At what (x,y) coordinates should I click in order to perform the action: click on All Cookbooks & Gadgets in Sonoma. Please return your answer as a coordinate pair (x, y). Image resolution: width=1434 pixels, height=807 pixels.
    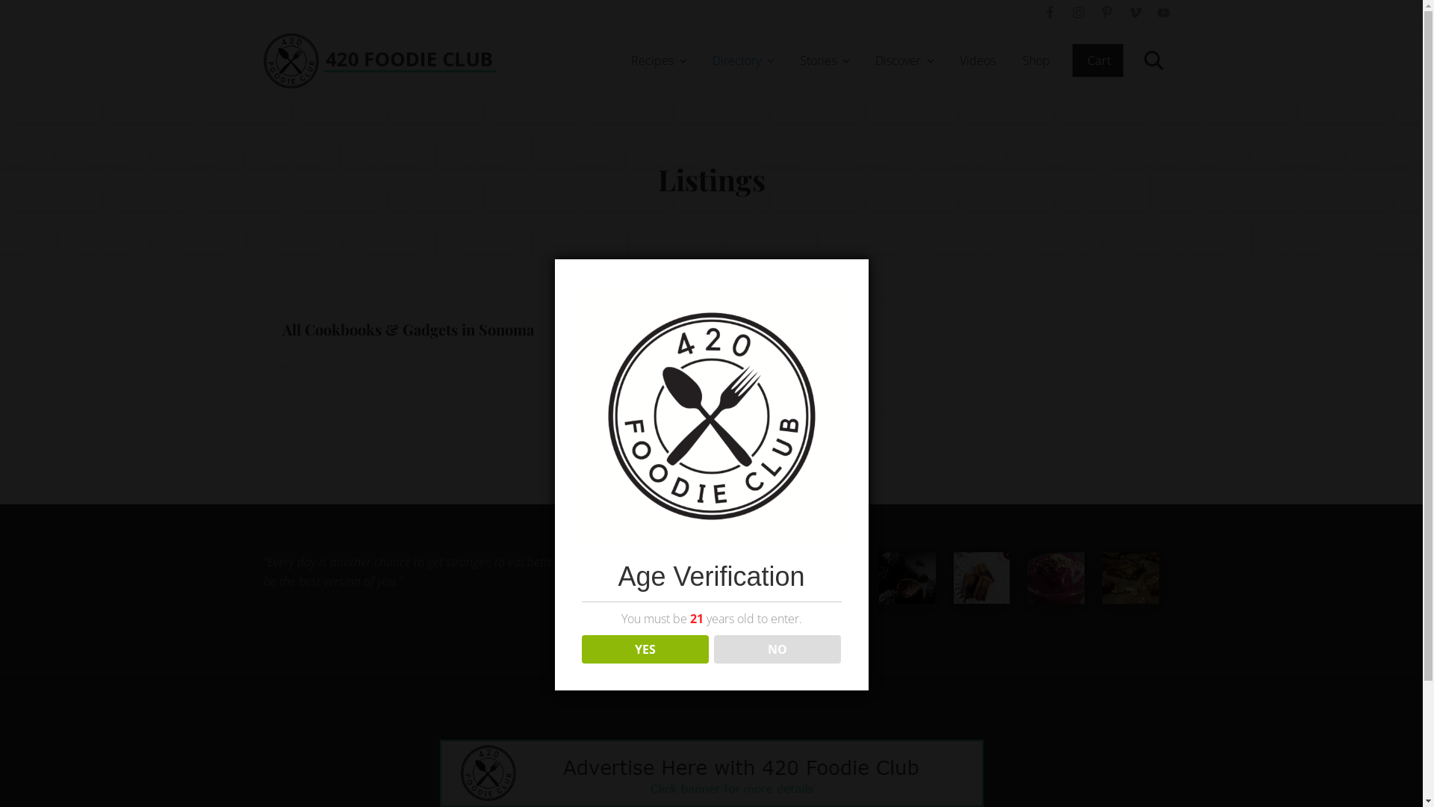
    Looking at the image, I should click on (408, 329).